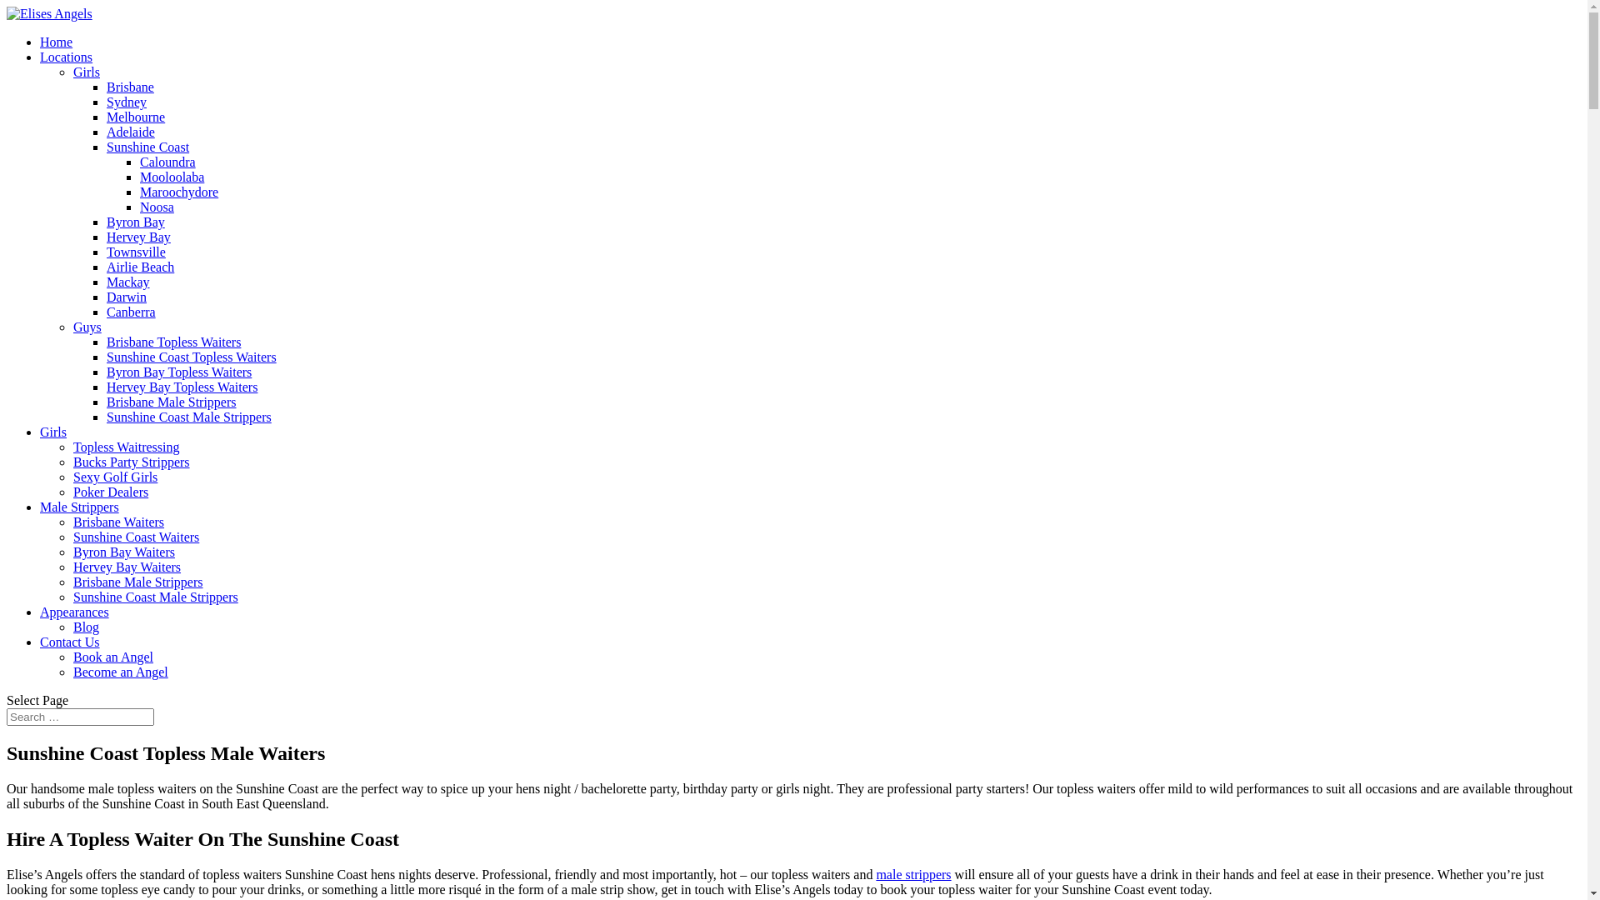 The width and height of the screenshot is (1600, 900). Describe the element at coordinates (128, 282) in the screenshot. I see `Mackay` at that location.